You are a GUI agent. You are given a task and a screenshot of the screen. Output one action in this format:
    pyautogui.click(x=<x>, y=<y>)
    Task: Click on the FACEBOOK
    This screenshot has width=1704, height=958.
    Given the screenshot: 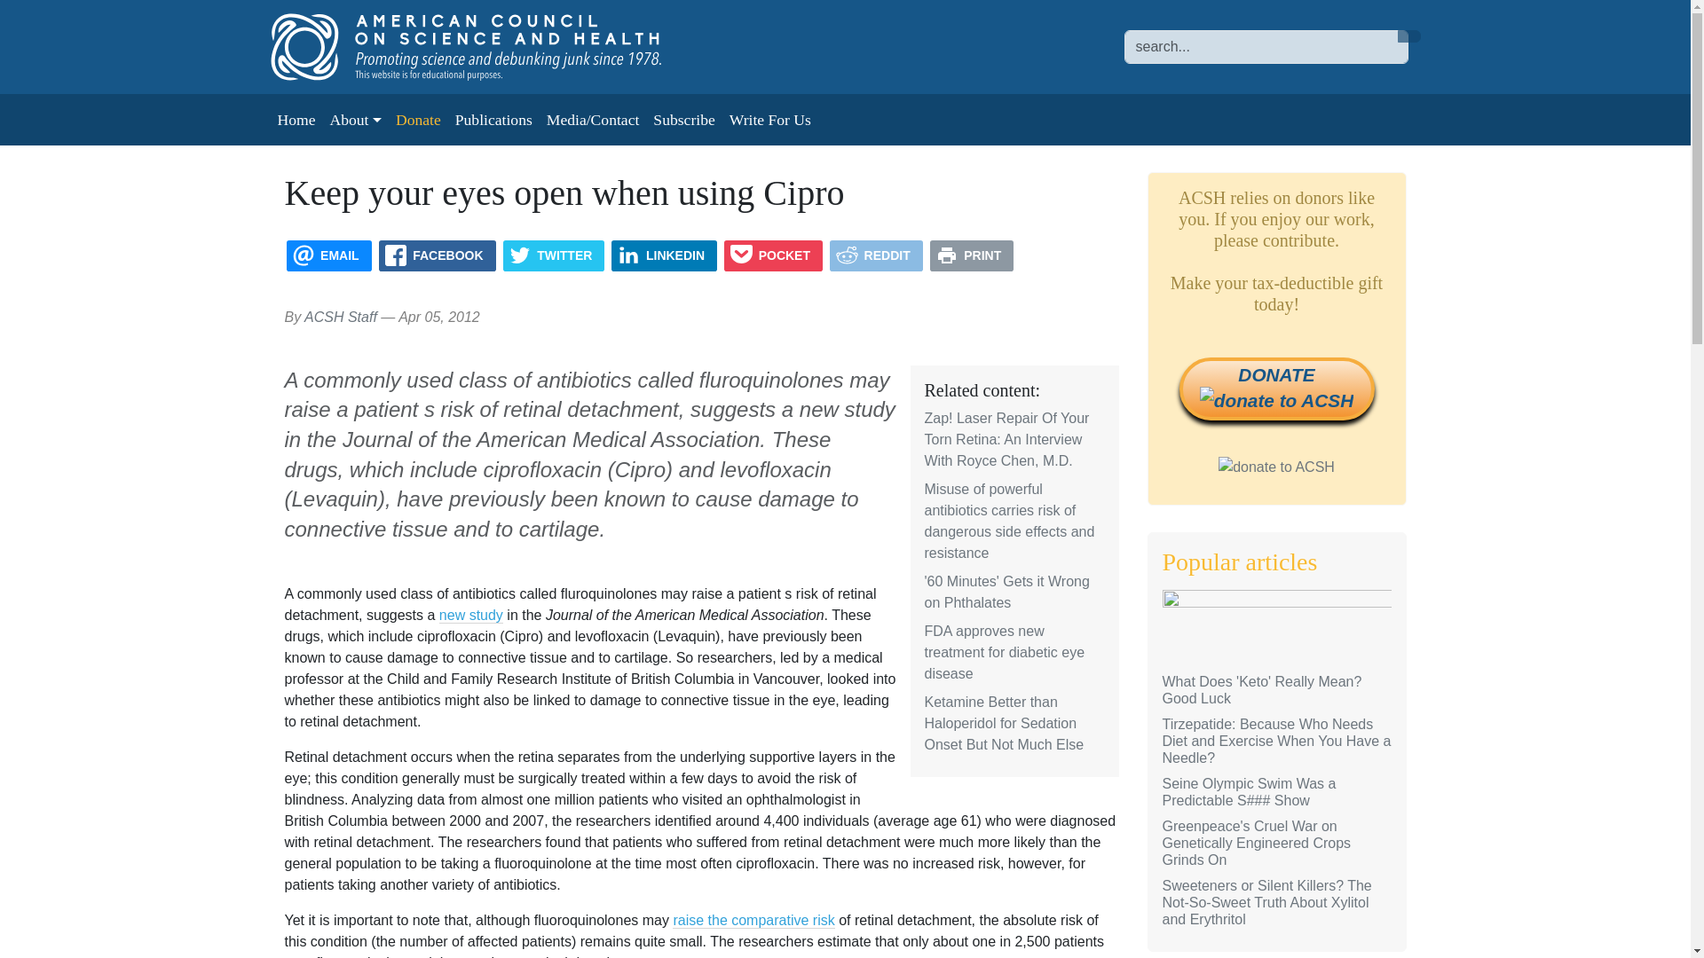 What is the action you would take?
    pyautogui.click(x=437, y=255)
    